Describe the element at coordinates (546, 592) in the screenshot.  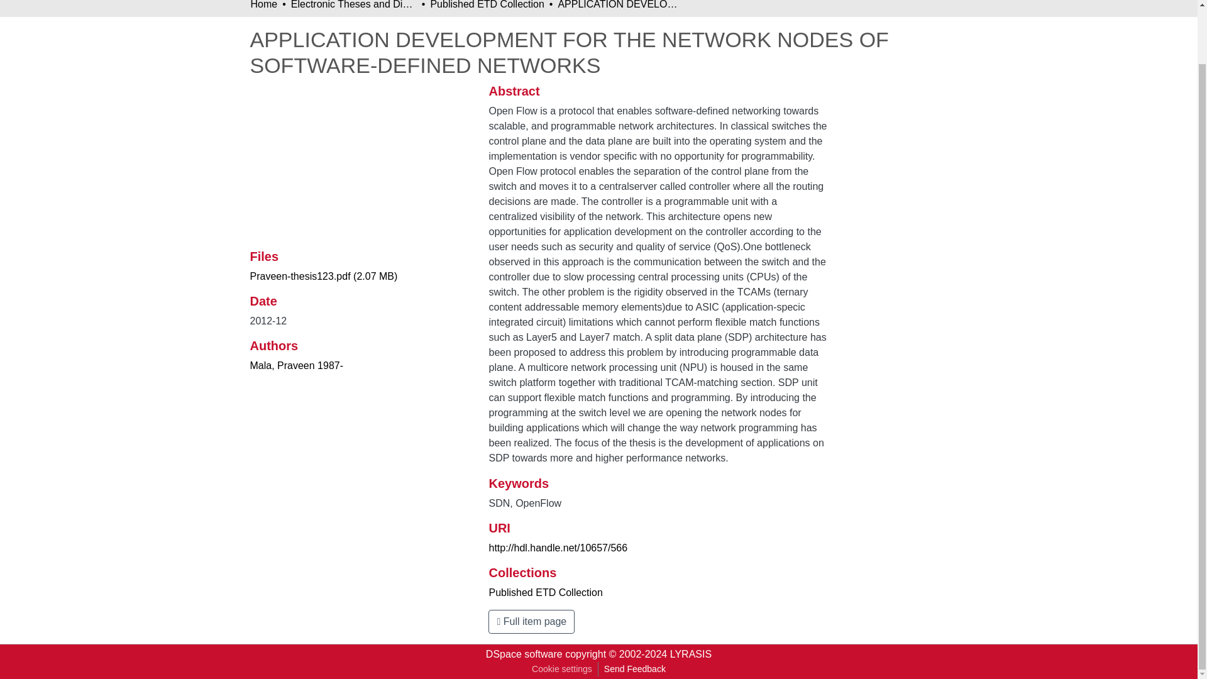
I see `Published ETD Collection` at that location.